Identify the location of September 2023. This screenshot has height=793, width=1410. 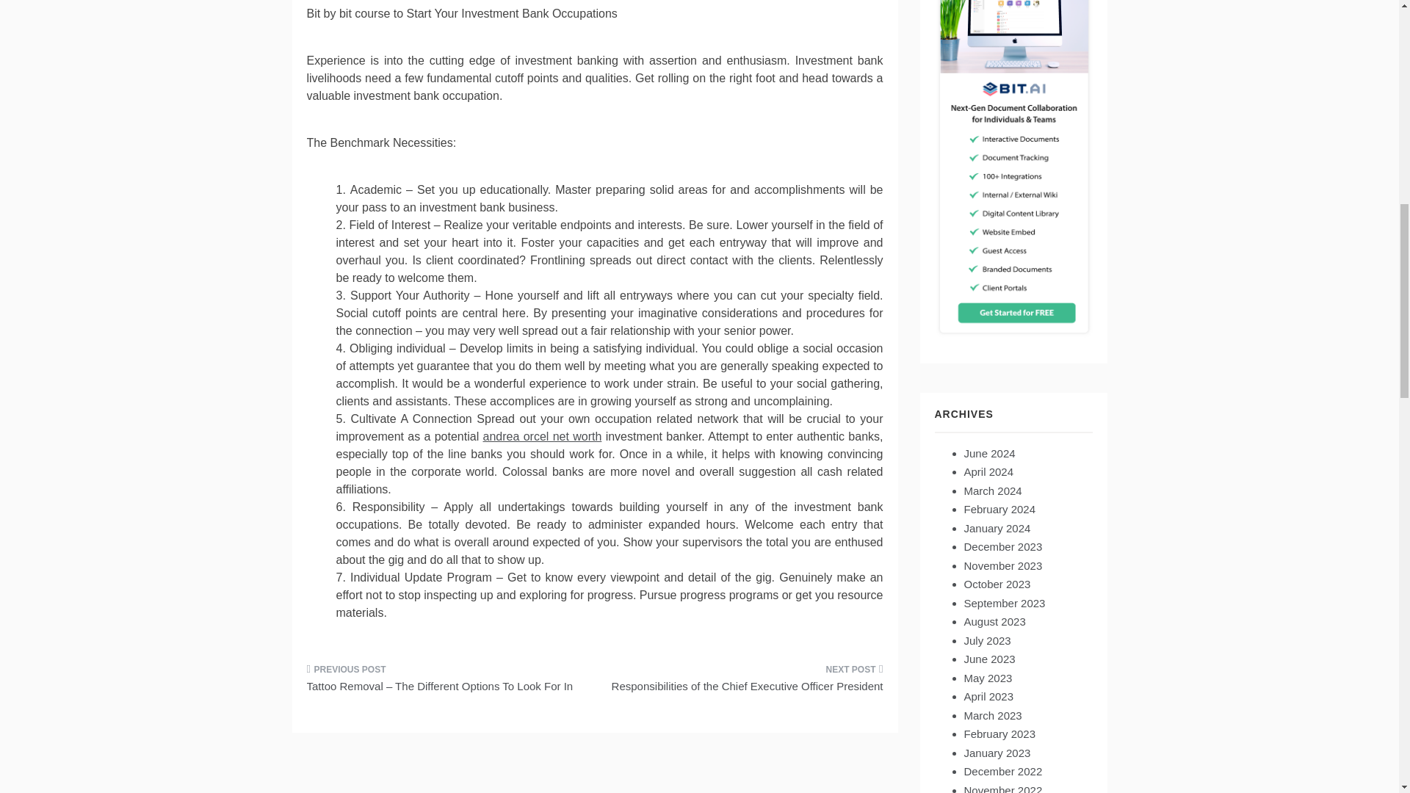
(1003, 604).